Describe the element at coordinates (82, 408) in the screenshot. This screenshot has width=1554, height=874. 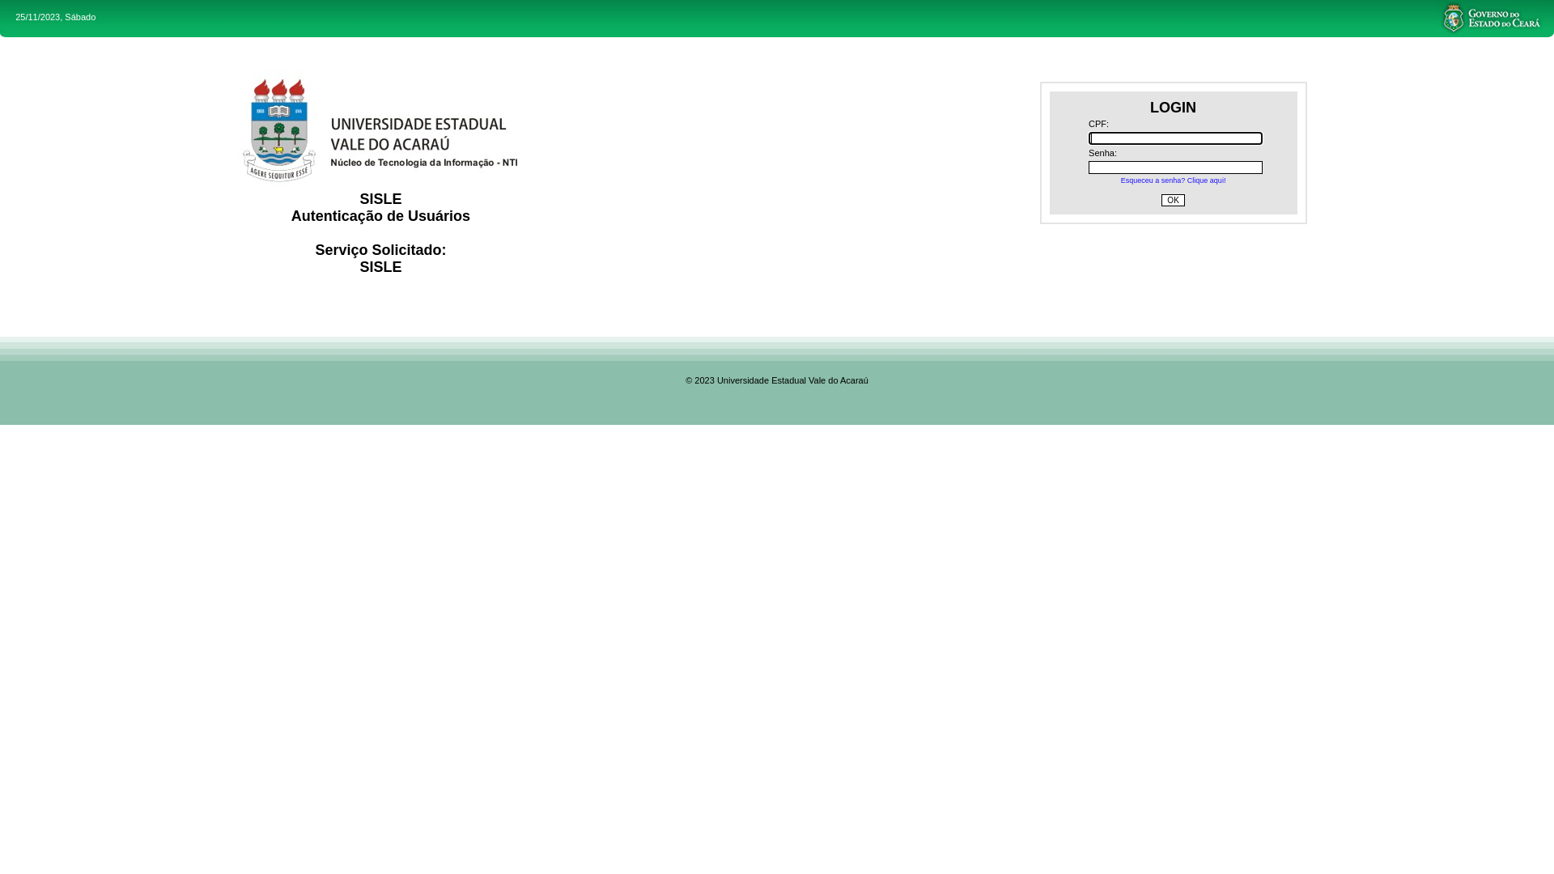
I see `Cancelar` at that location.